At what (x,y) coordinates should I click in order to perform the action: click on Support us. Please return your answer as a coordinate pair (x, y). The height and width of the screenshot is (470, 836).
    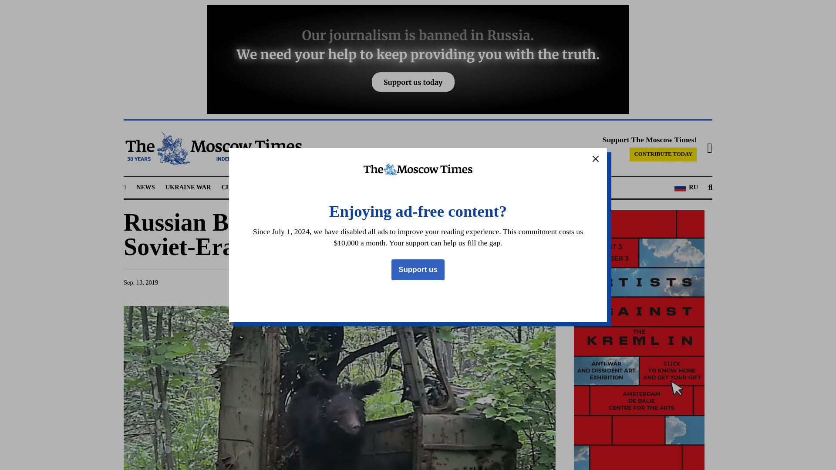
    Looking at the image, I should click on (418, 270).